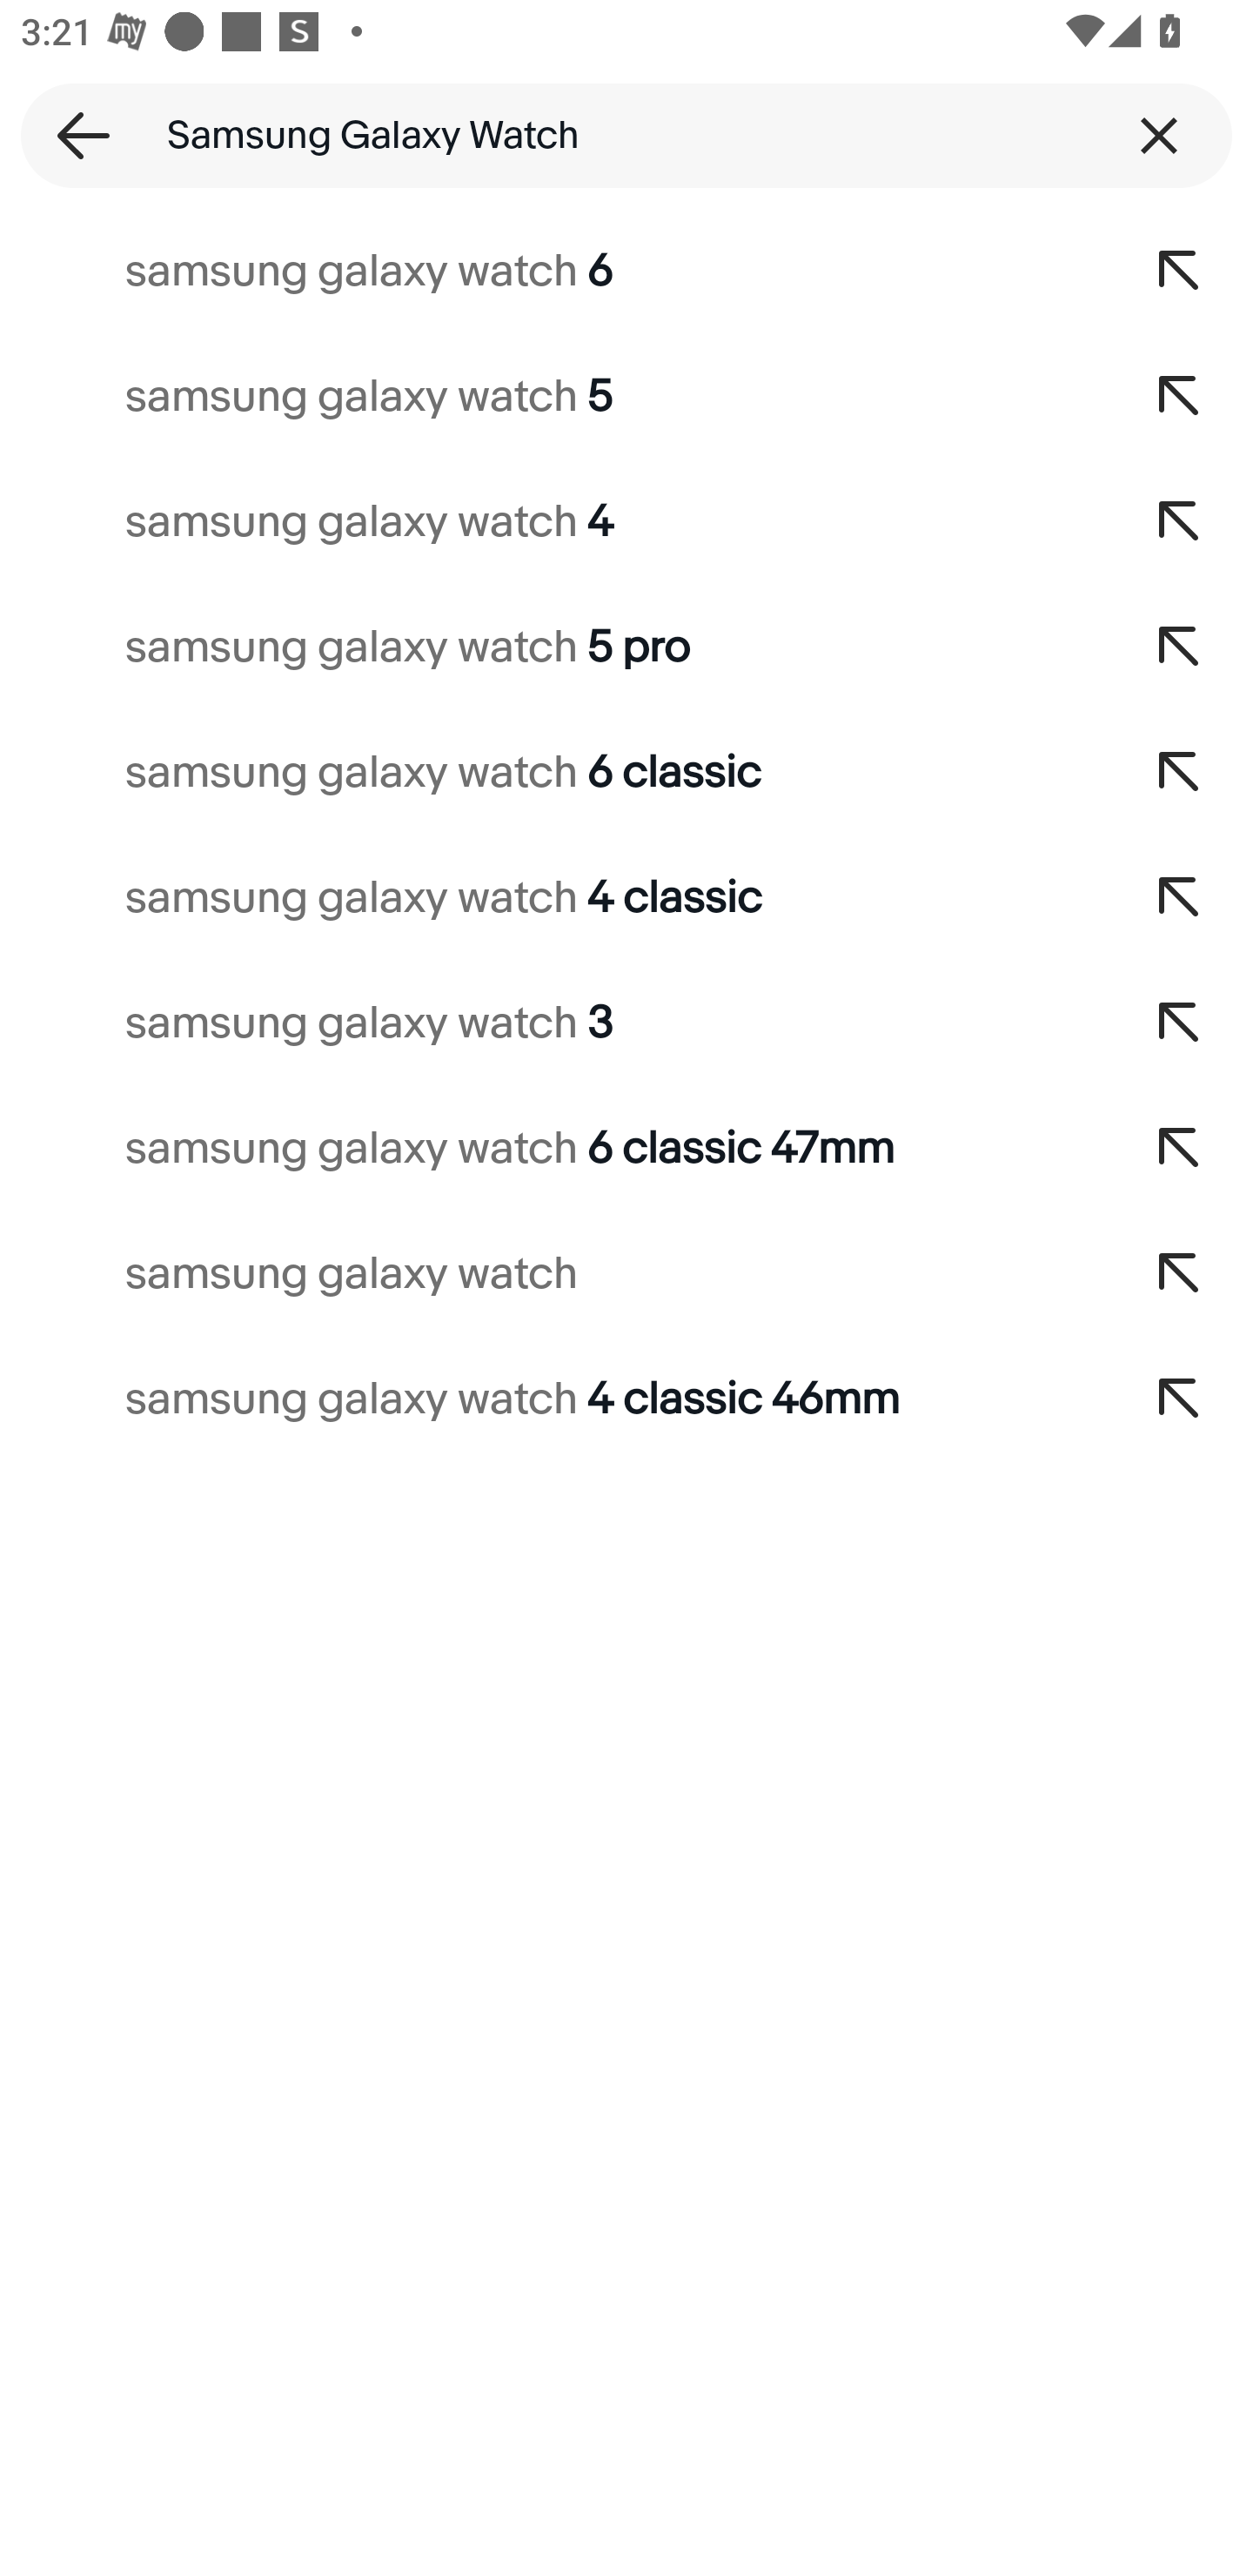 Image resolution: width=1253 pixels, height=2576 pixels. What do you see at coordinates (553, 647) in the screenshot?
I see `samsung galaxy watch 5 pro` at bounding box center [553, 647].